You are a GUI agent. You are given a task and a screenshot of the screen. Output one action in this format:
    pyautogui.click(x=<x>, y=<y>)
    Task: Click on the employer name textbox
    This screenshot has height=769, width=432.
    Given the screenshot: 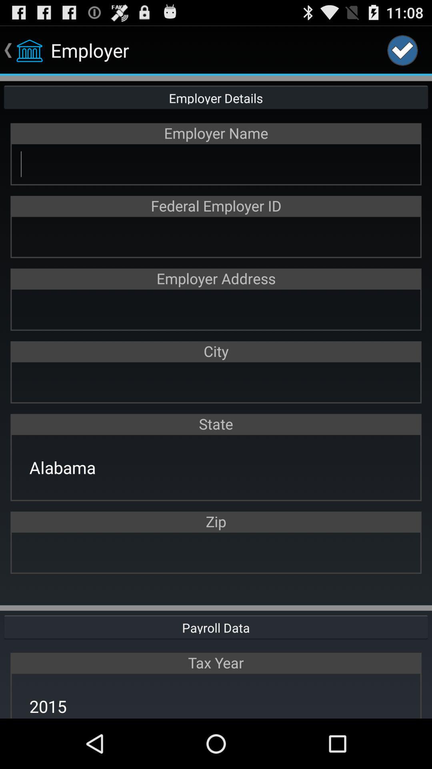 What is the action you would take?
    pyautogui.click(x=216, y=164)
    